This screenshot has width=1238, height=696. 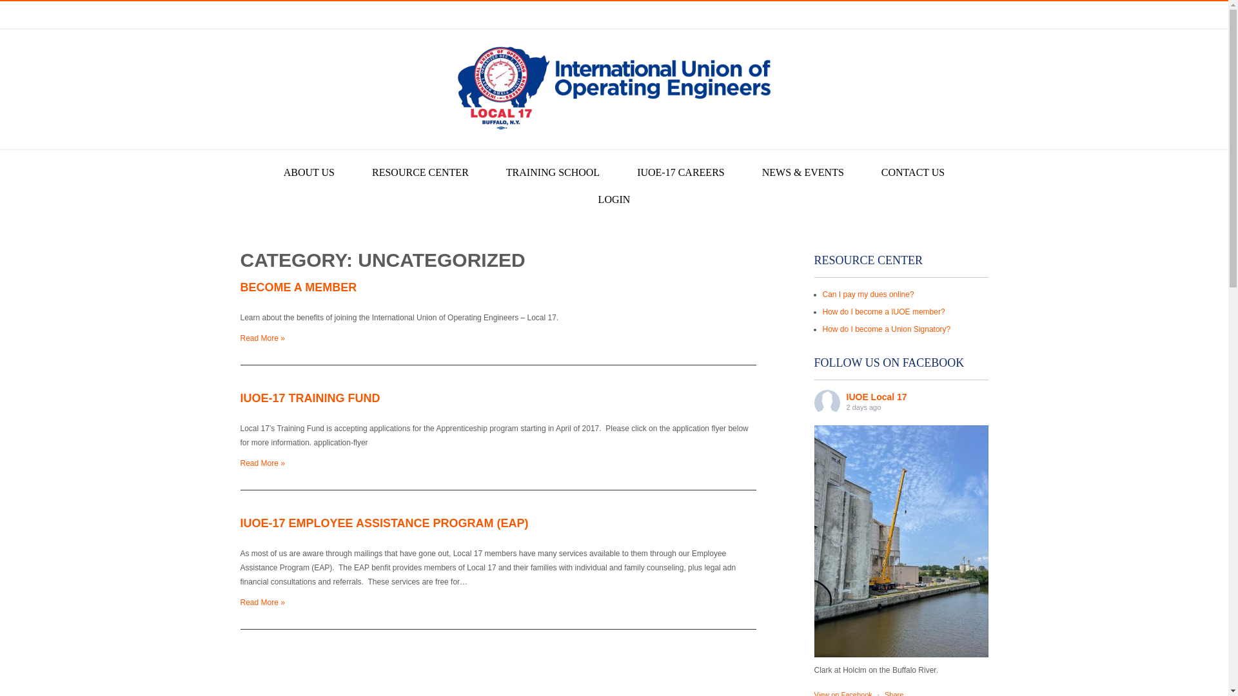 I want to click on LOGIN, so click(x=614, y=200).